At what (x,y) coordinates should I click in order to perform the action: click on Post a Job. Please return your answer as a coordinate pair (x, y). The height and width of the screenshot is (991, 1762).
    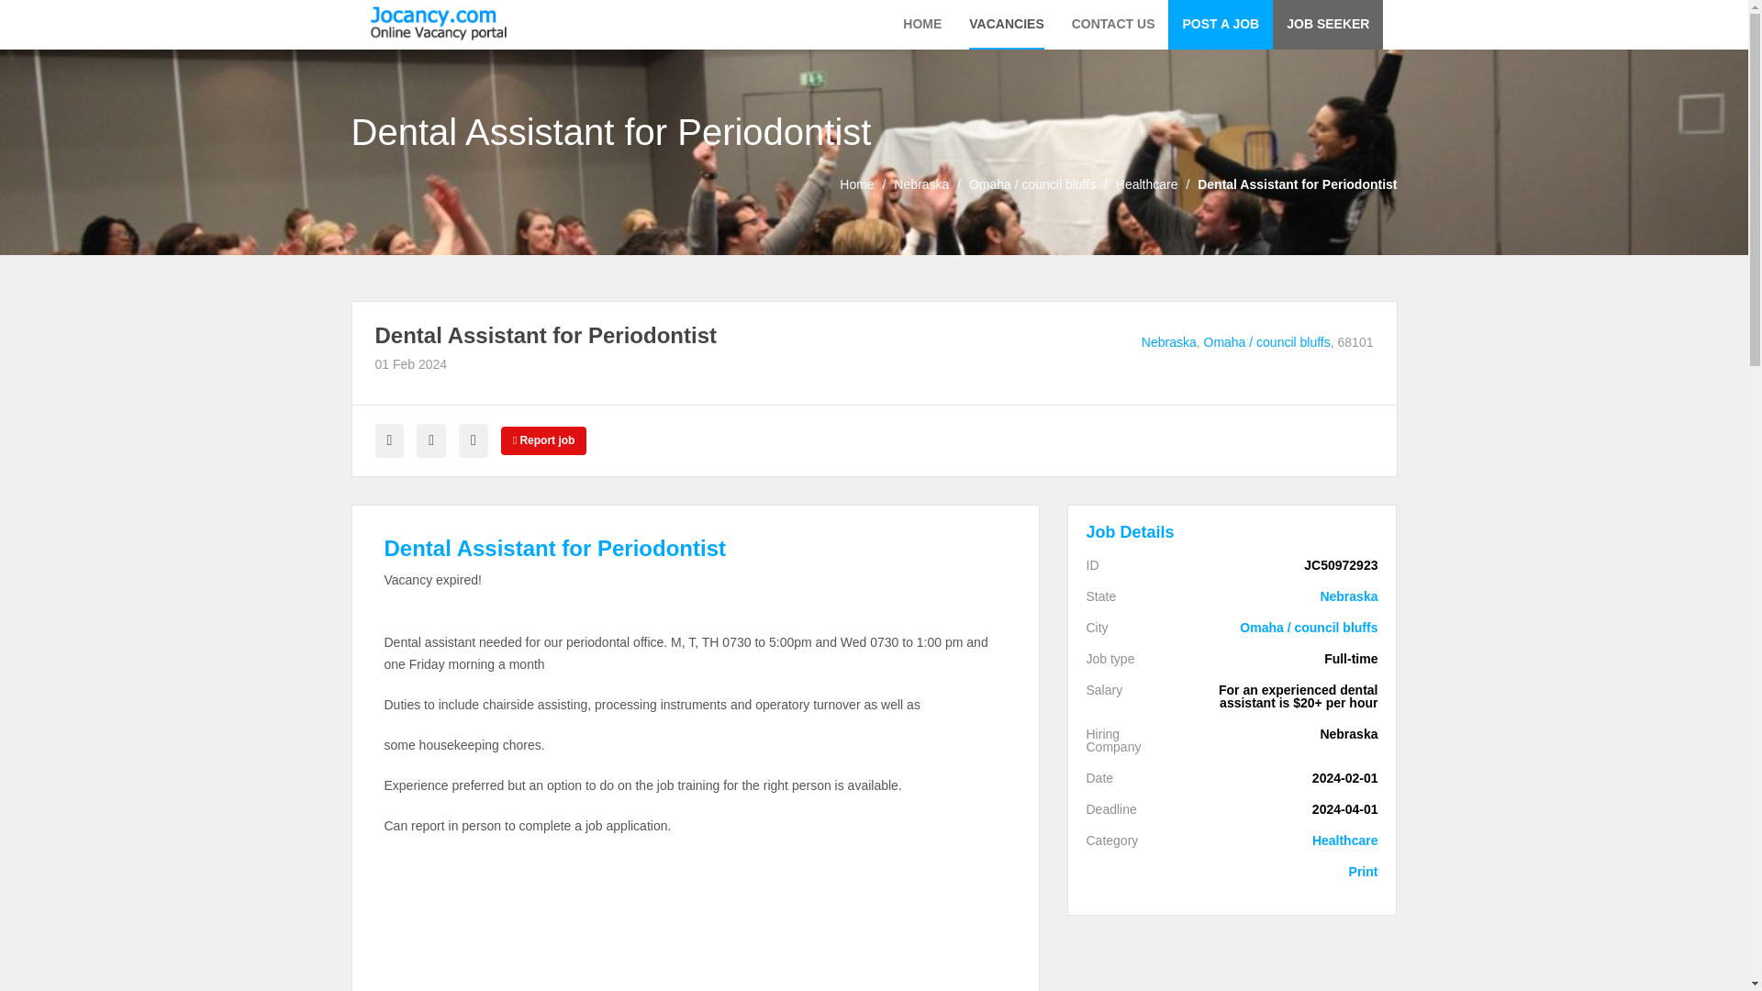
    Looking at the image, I should click on (1220, 25).